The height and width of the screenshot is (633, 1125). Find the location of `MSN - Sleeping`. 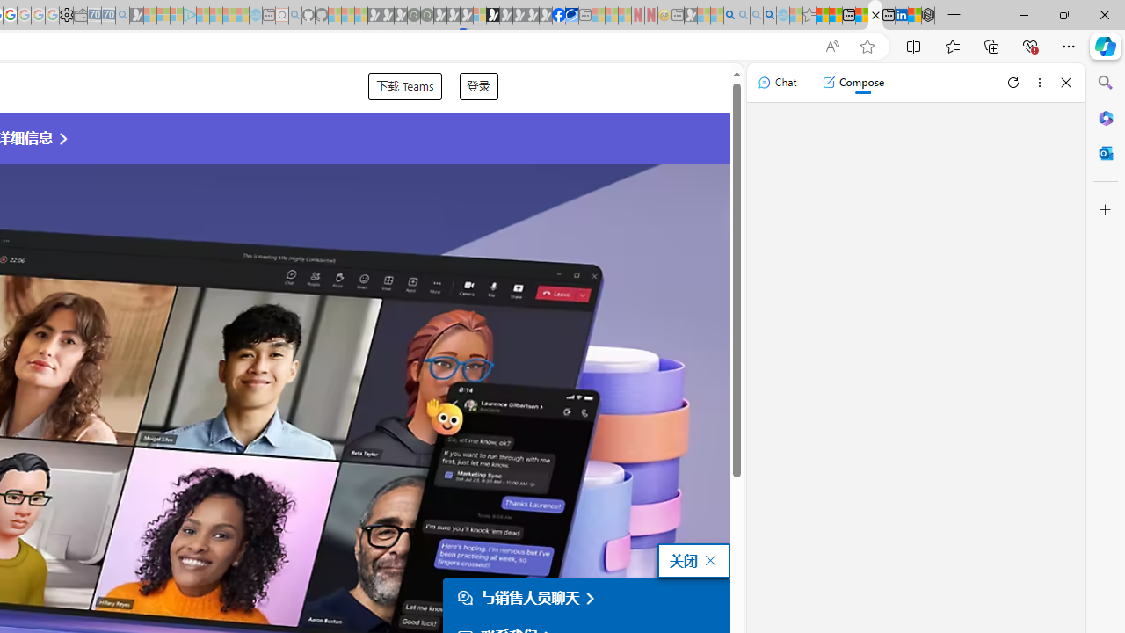

MSN - Sleeping is located at coordinates (691, 16).